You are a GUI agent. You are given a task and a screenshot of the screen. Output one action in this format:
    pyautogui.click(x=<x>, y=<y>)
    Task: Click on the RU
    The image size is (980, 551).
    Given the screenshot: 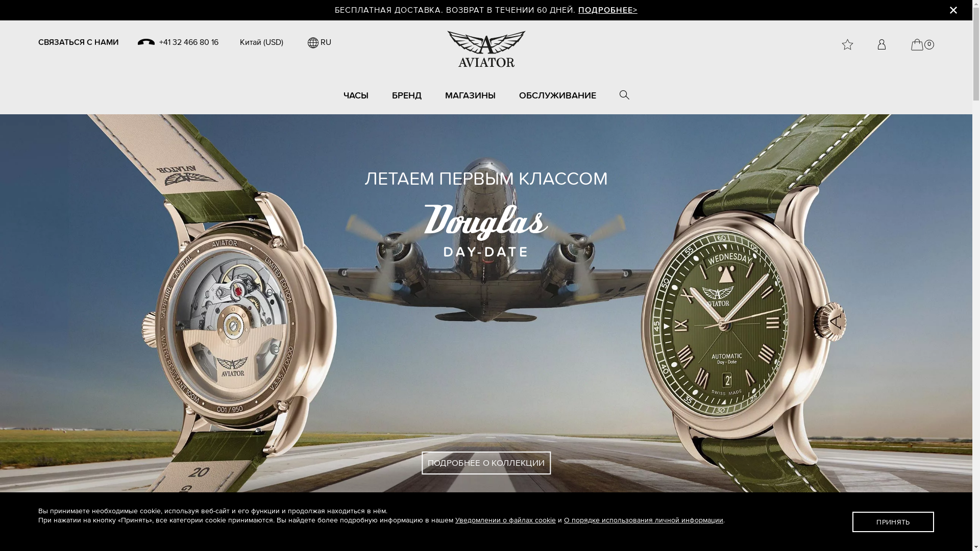 What is the action you would take?
    pyautogui.click(x=320, y=42)
    